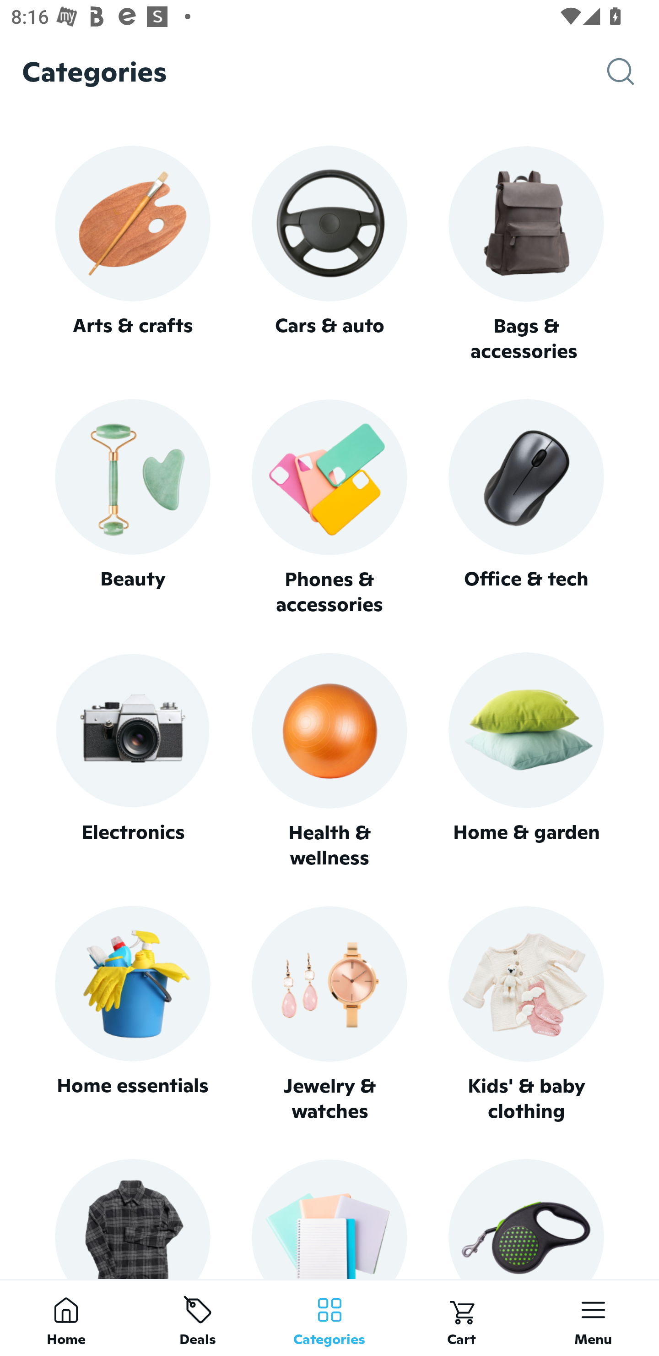 The height and width of the screenshot is (1356, 659). Describe the element at coordinates (132, 1219) in the screenshot. I see `Men's clothing` at that location.